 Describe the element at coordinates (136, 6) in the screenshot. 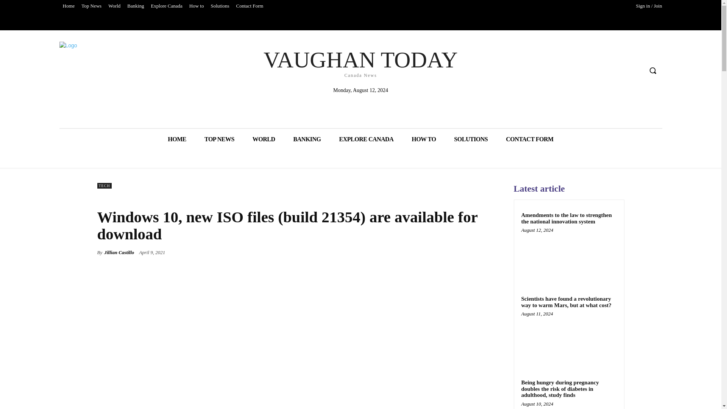

I see `Banking` at that location.